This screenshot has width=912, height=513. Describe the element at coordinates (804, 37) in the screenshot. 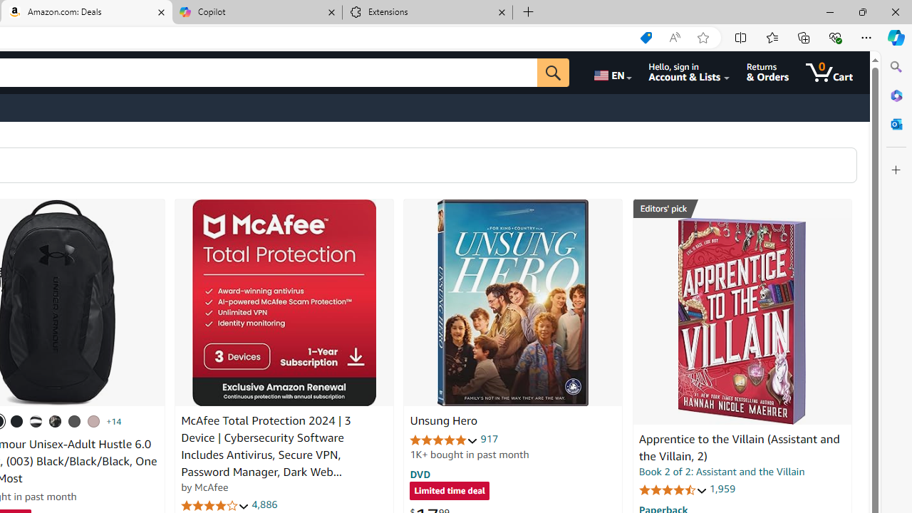

I see `Collections` at that location.